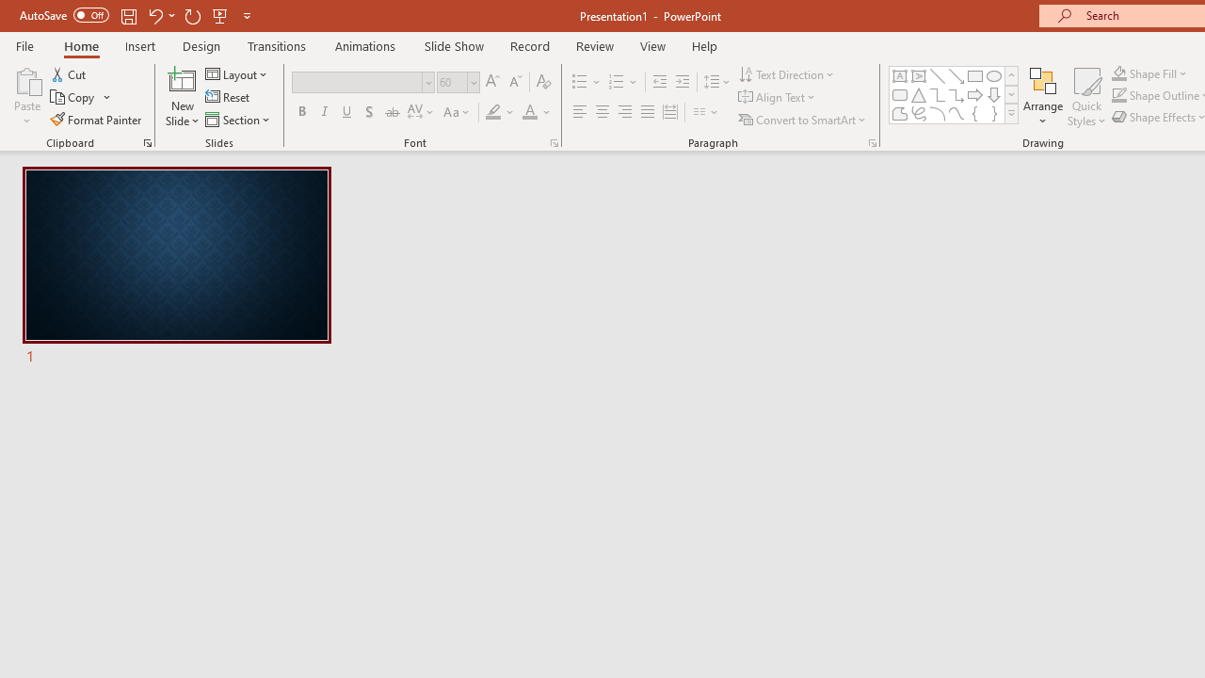  Describe the element at coordinates (900, 75) in the screenshot. I see `Text Box` at that location.